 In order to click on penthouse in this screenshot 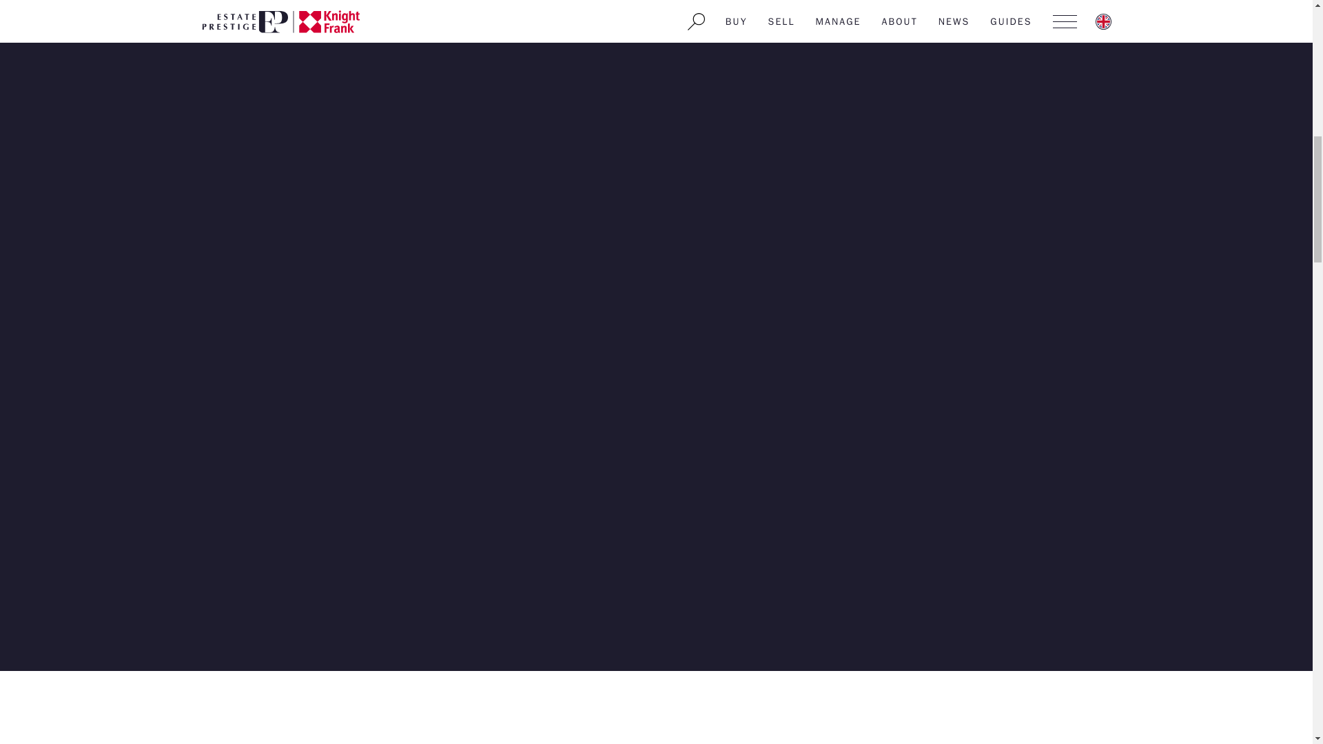, I will do `click(623, 1)`.